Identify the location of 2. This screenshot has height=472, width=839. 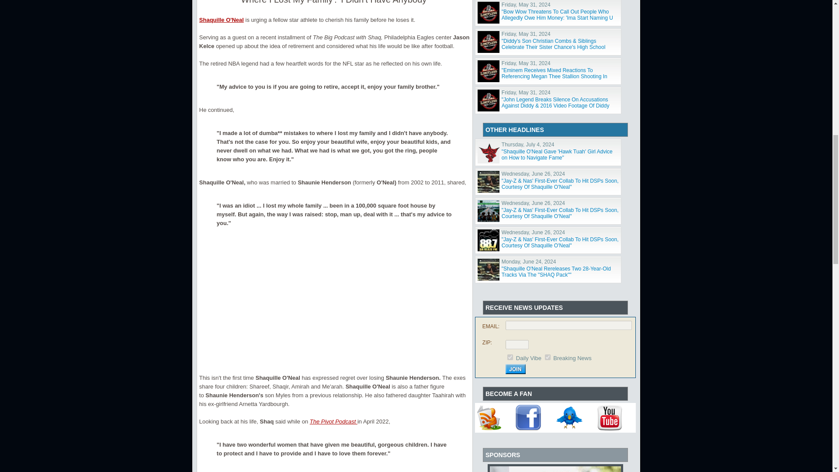
(547, 357).